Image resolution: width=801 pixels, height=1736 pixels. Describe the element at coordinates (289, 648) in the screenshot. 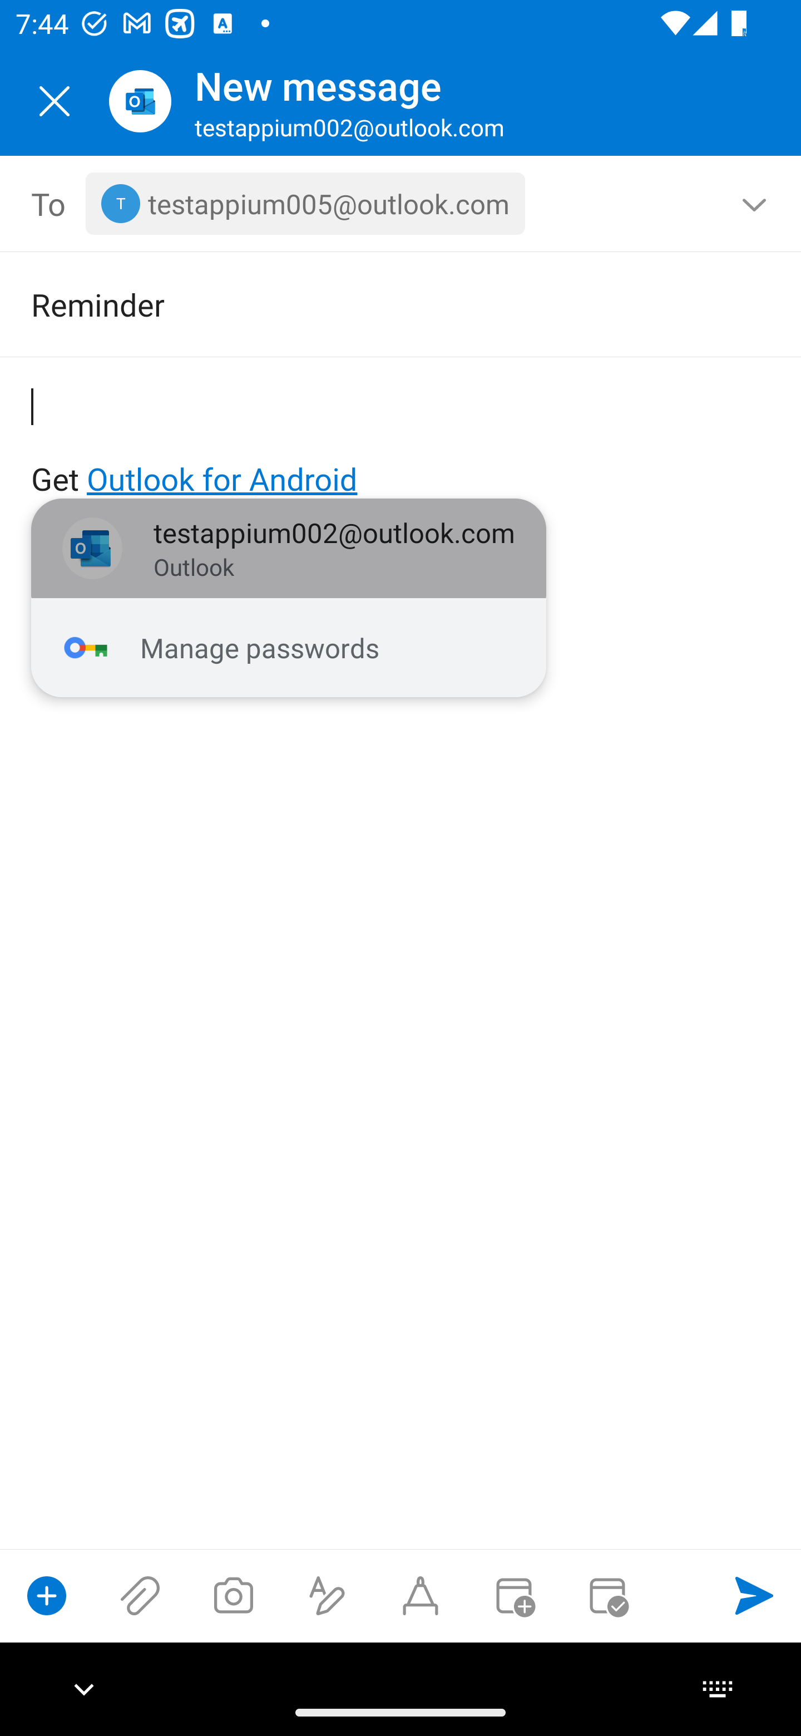

I see `Google Password Manager Manage passwords` at that location.